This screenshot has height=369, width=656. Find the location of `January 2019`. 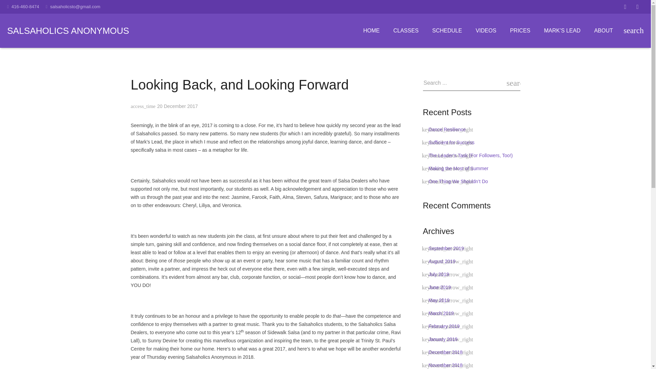

January 2019 is located at coordinates (443, 339).